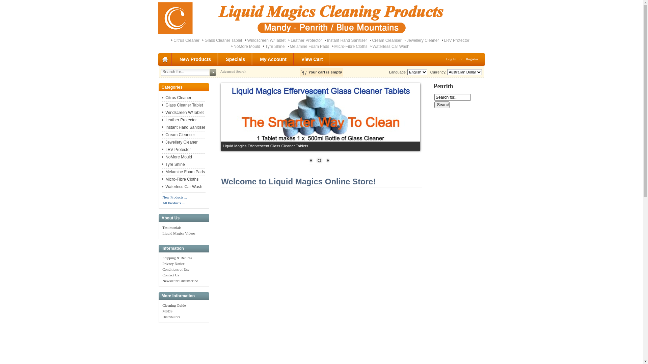  What do you see at coordinates (442, 105) in the screenshot?
I see `Search` at bounding box center [442, 105].